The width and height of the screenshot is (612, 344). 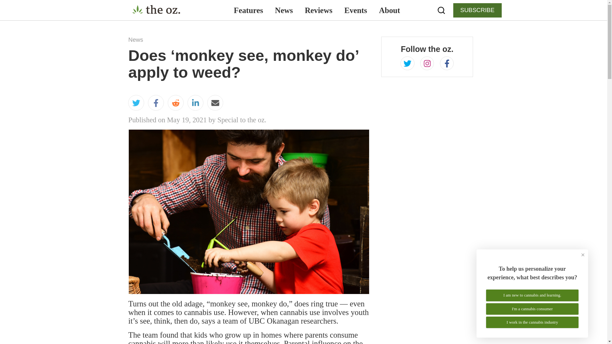 I want to click on Subscribe, so click(x=257, y=201).